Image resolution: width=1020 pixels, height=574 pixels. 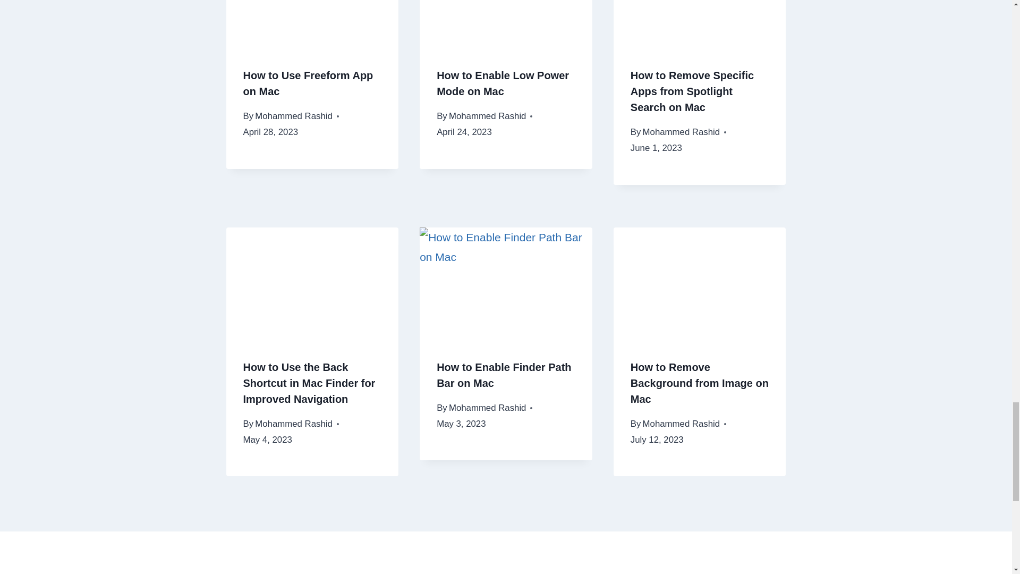 What do you see at coordinates (293, 116) in the screenshot?
I see `Mohammed Rashid` at bounding box center [293, 116].